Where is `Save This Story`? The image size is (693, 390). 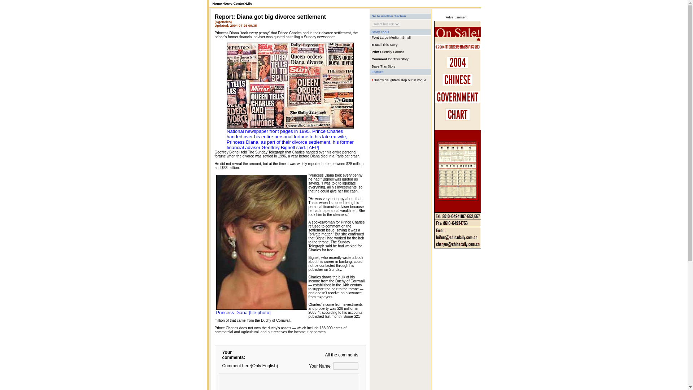 Save This Story is located at coordinates (383, 66).